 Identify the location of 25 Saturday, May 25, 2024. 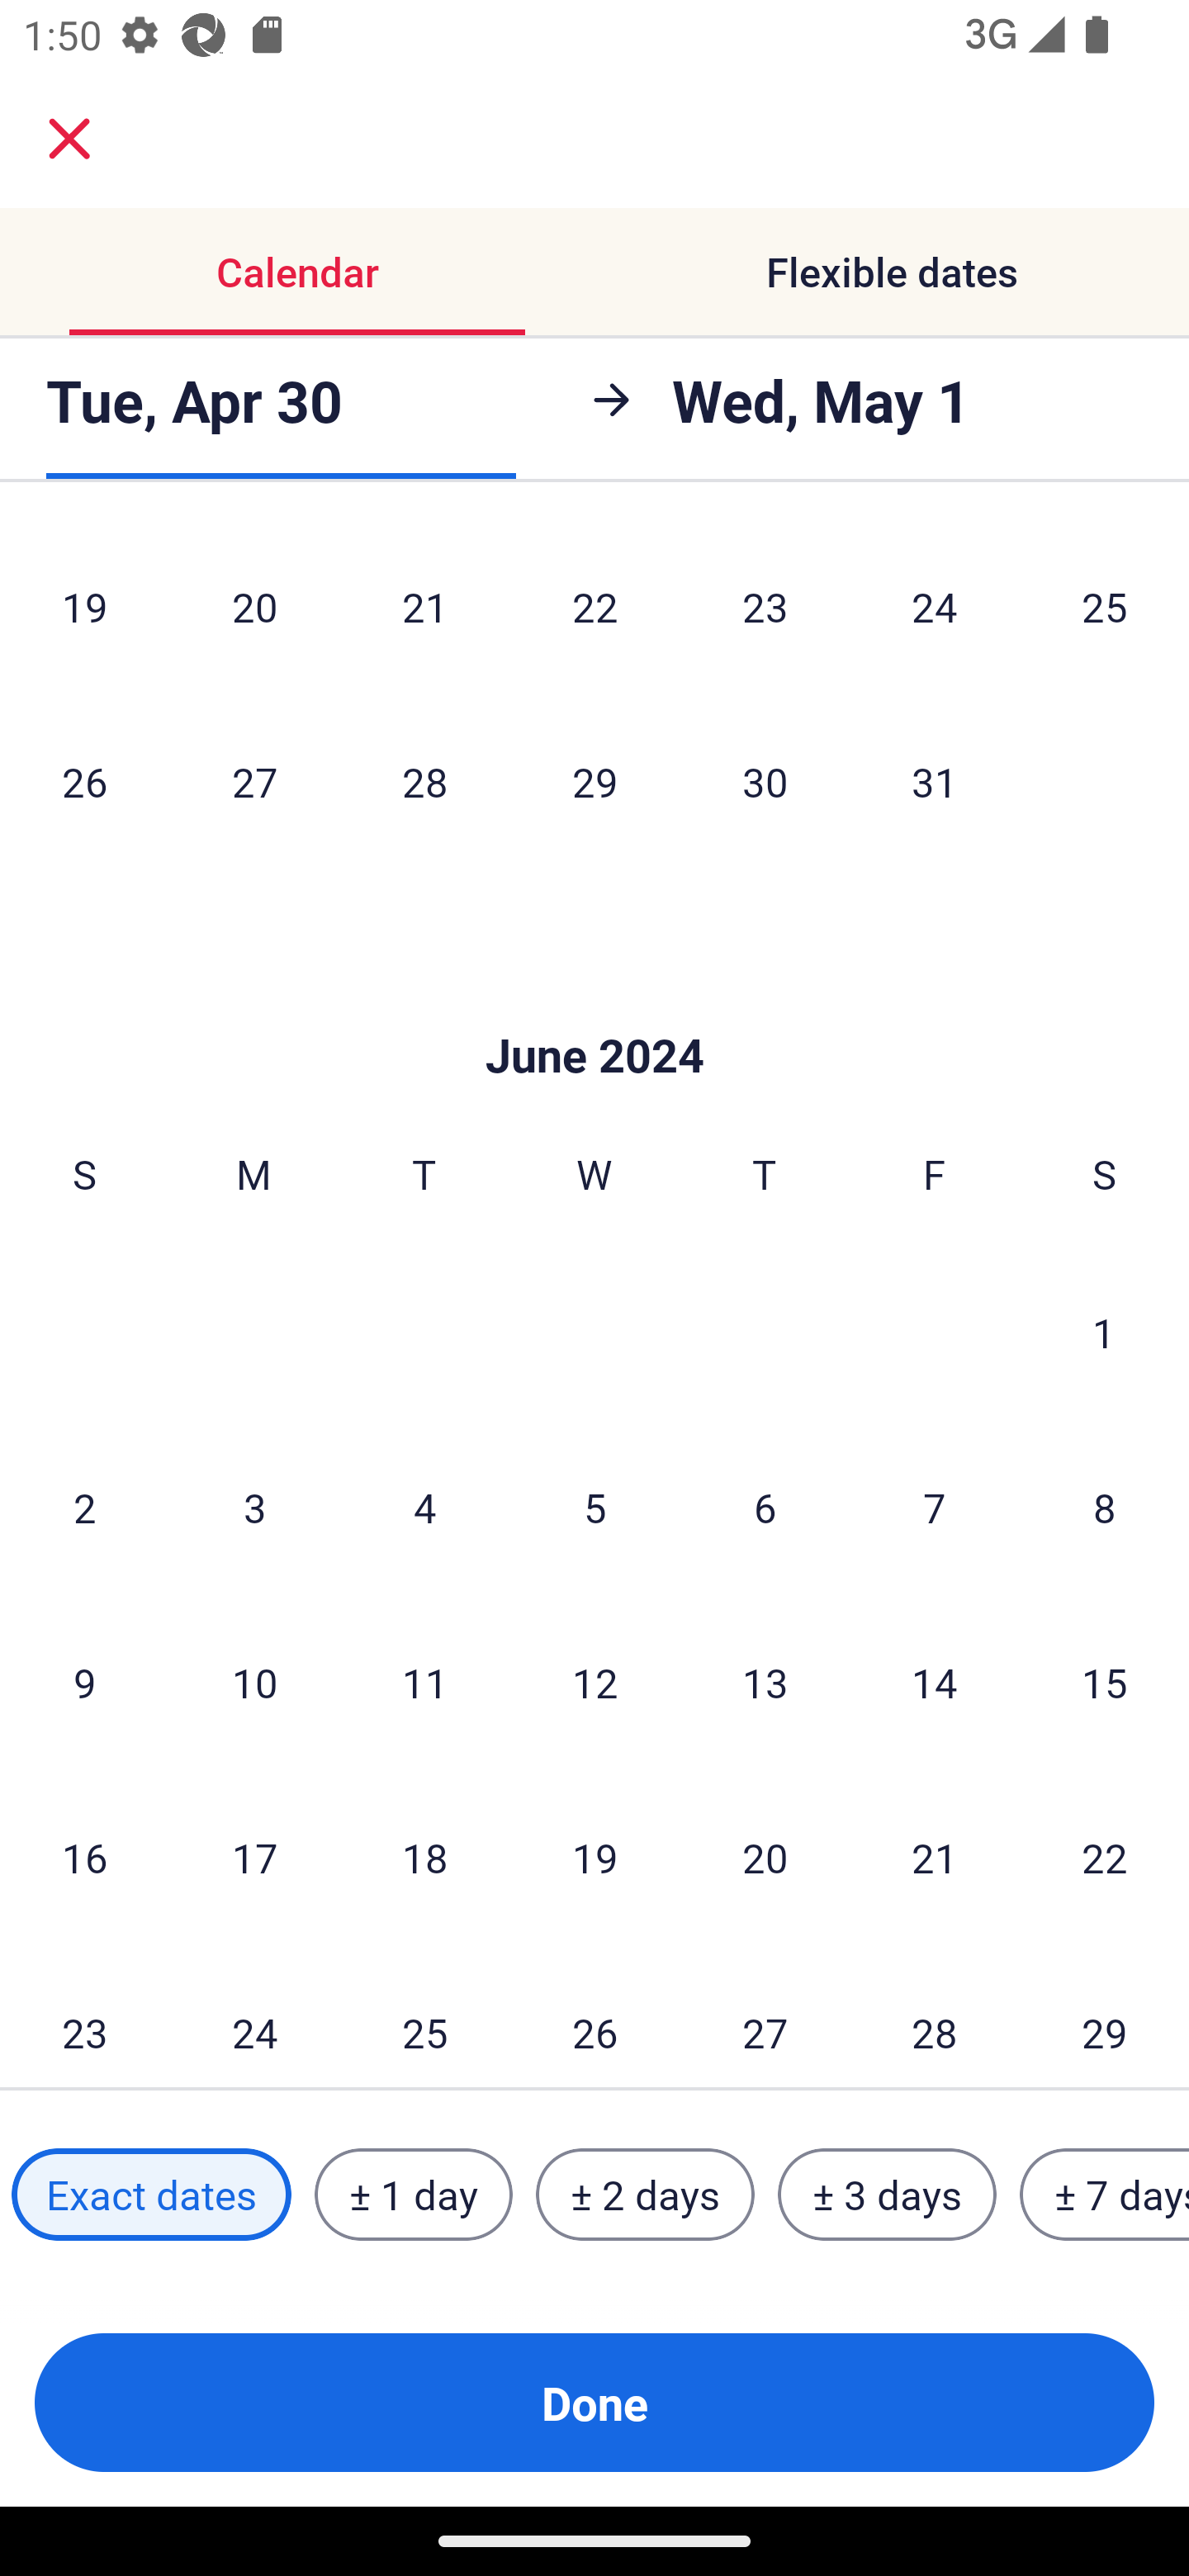
(1105, 609).